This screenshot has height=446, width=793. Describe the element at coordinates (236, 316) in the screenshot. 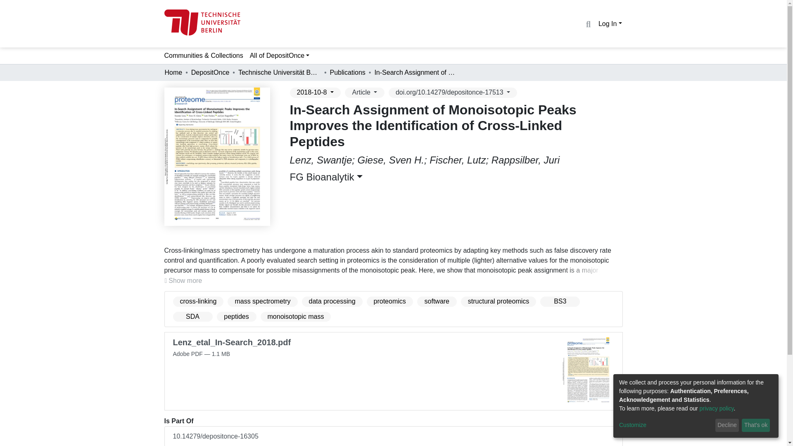

I see `peptides` at that location.